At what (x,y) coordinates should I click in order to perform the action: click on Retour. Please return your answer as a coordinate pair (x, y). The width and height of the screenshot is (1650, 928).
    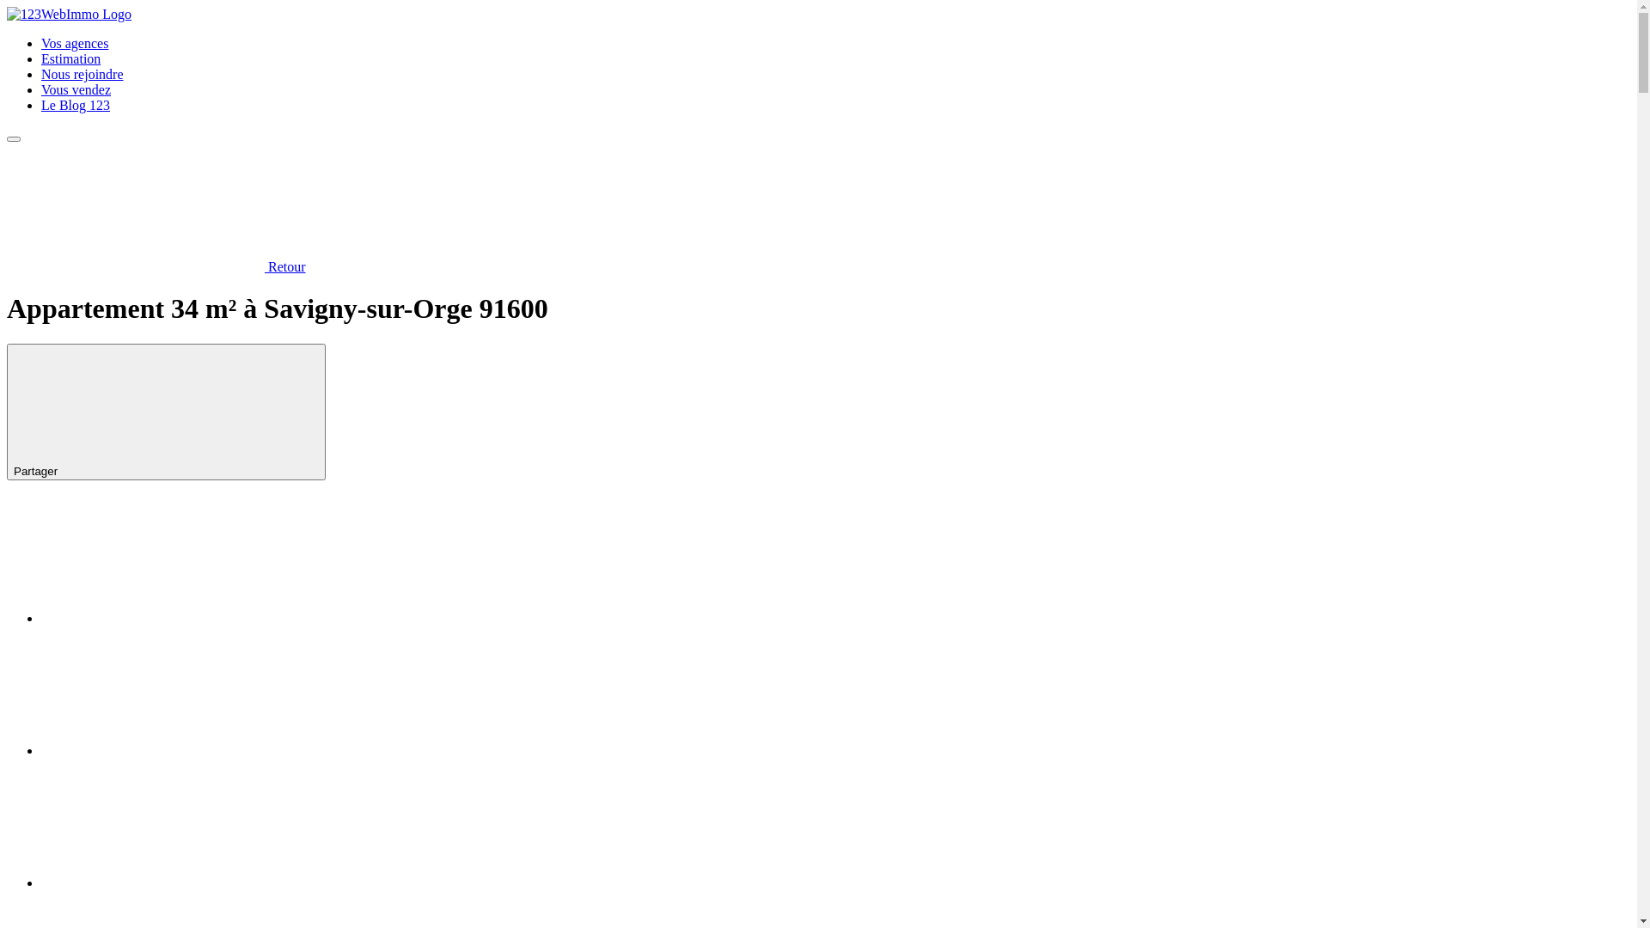
    Looking at the image, I should click on (156, 266).